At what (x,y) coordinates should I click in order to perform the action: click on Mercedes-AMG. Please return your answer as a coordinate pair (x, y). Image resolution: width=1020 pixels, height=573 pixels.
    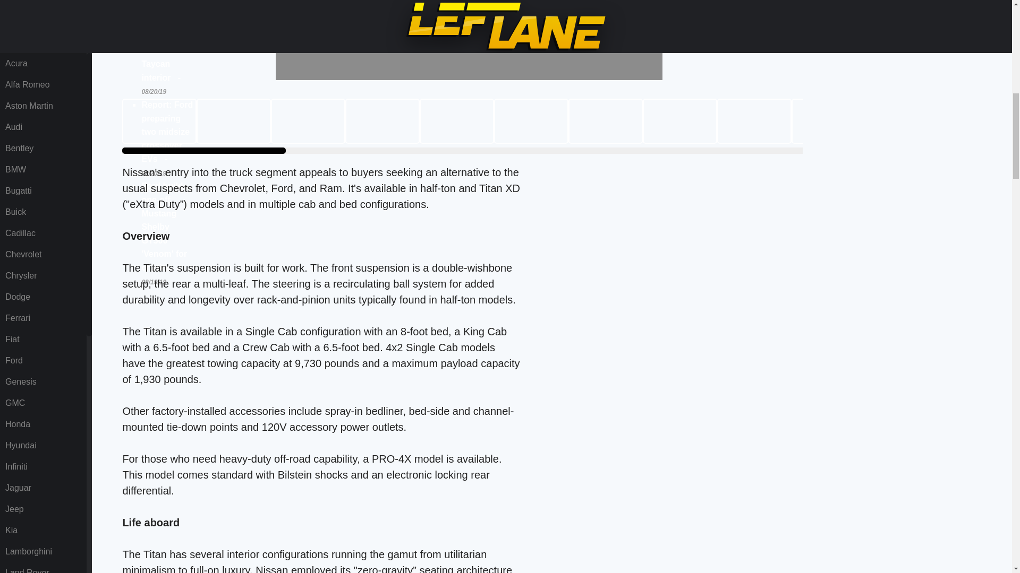
    Looking at the image, I should click on (43, 127).